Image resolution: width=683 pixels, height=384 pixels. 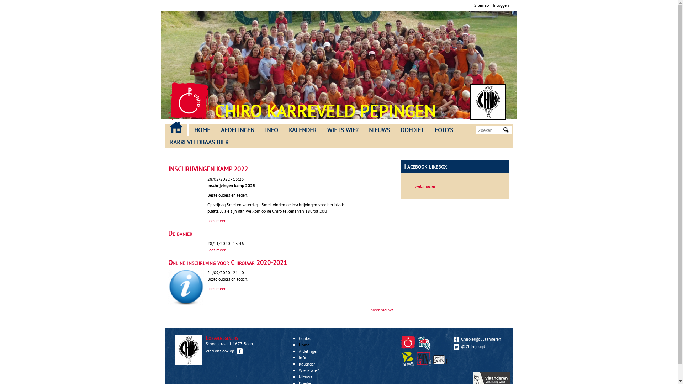 I want to click on KALENDER, so click(x=302, y=130).